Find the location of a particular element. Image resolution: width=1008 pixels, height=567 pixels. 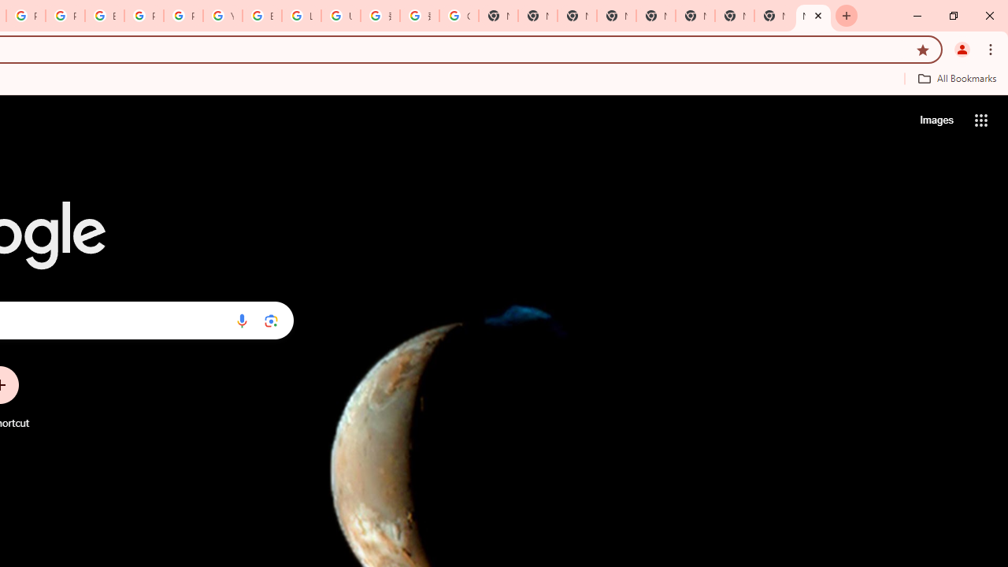

Restore is located at coordinates (953, 16).